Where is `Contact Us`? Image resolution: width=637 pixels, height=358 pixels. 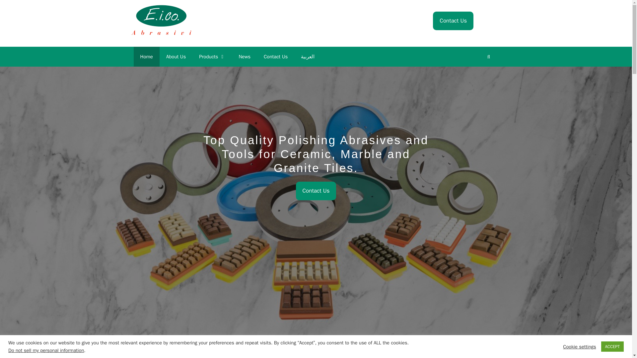
Contact Us is located at coordinates (276, 56).